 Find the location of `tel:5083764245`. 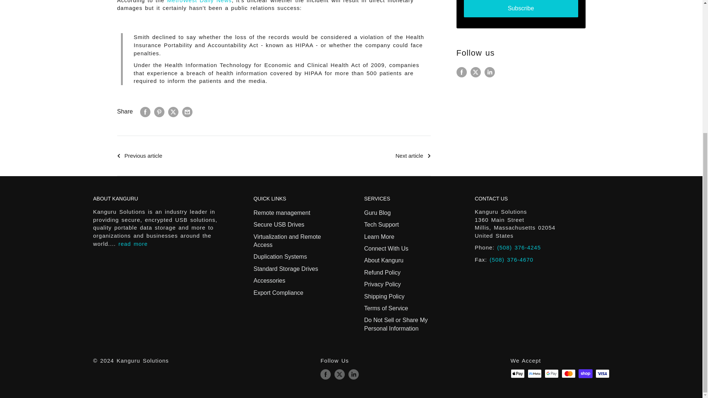

tel:5083764245 is located at coordinates (518, 248).